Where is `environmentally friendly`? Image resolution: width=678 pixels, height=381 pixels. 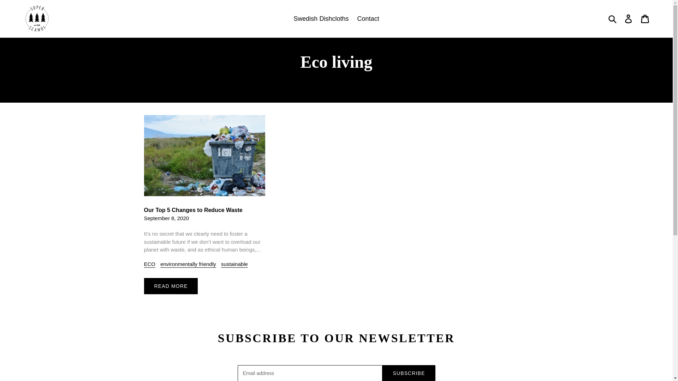 environmentally friendly is located at coordinates (188, 264).